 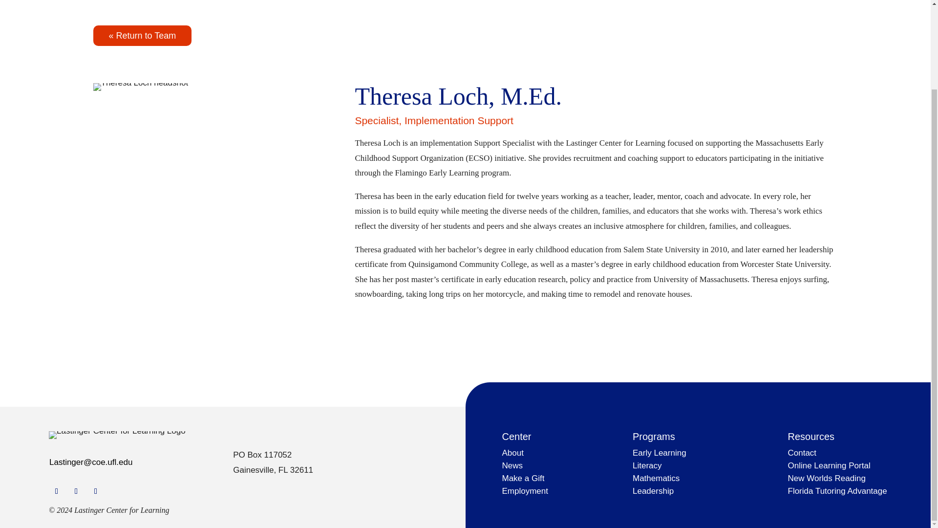 What do you see at coordinates (141, 87) in the screenshot?
I see `Theresa Loch` at bounding box center [141, 87].